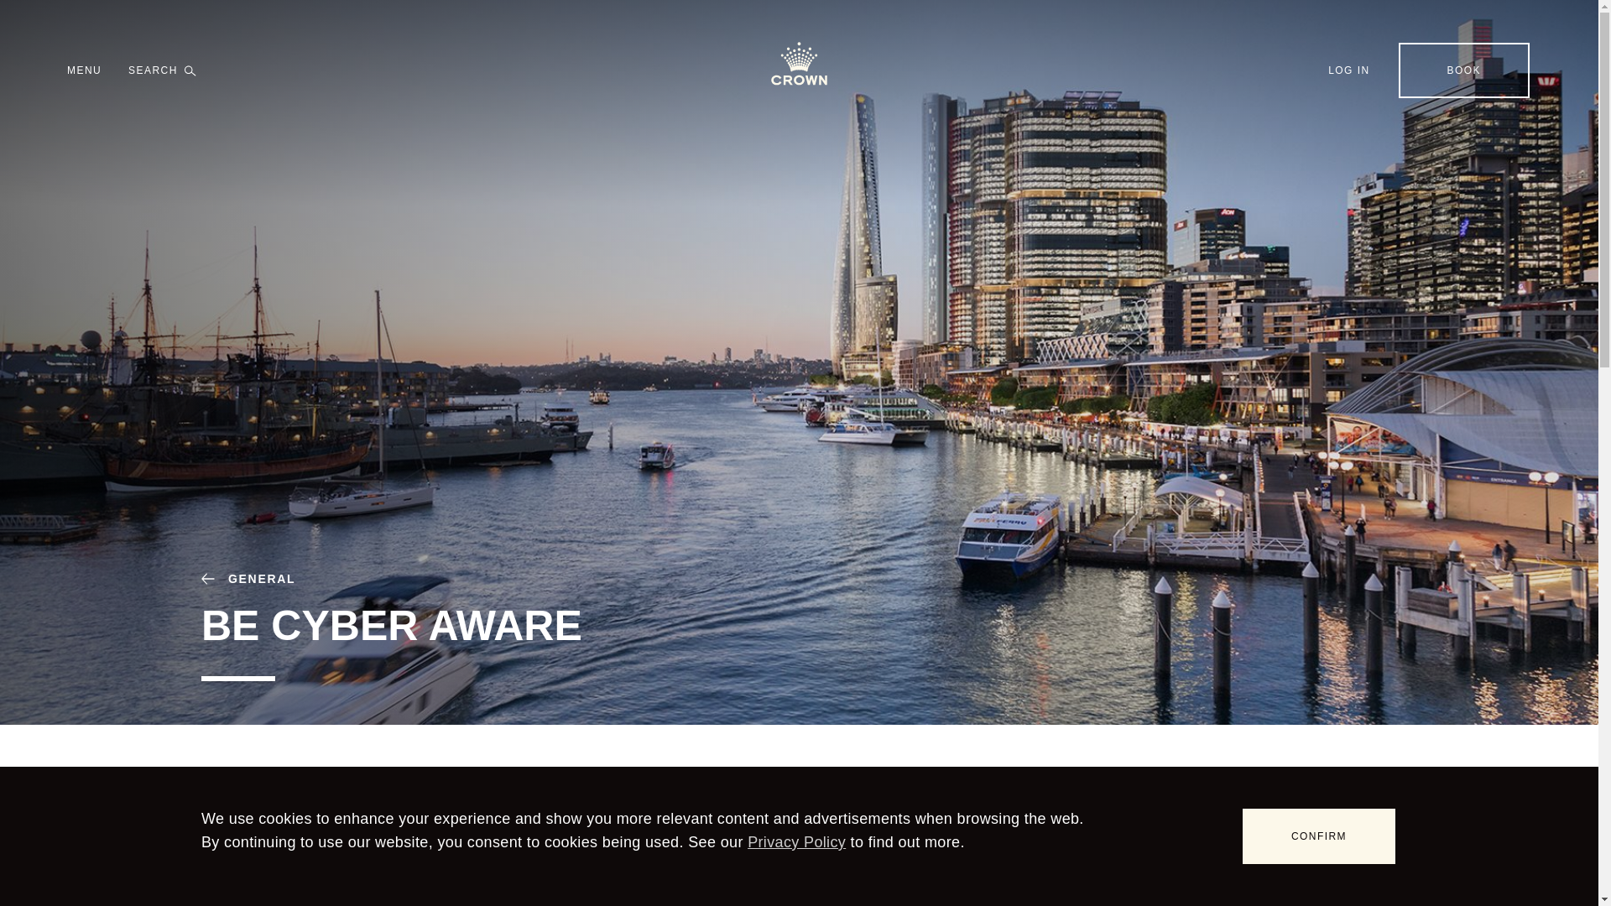 The image size is (1611, 906). Describe the element at coordinates (163, 70) in the screenshot. I see `SEARCH` at that location.